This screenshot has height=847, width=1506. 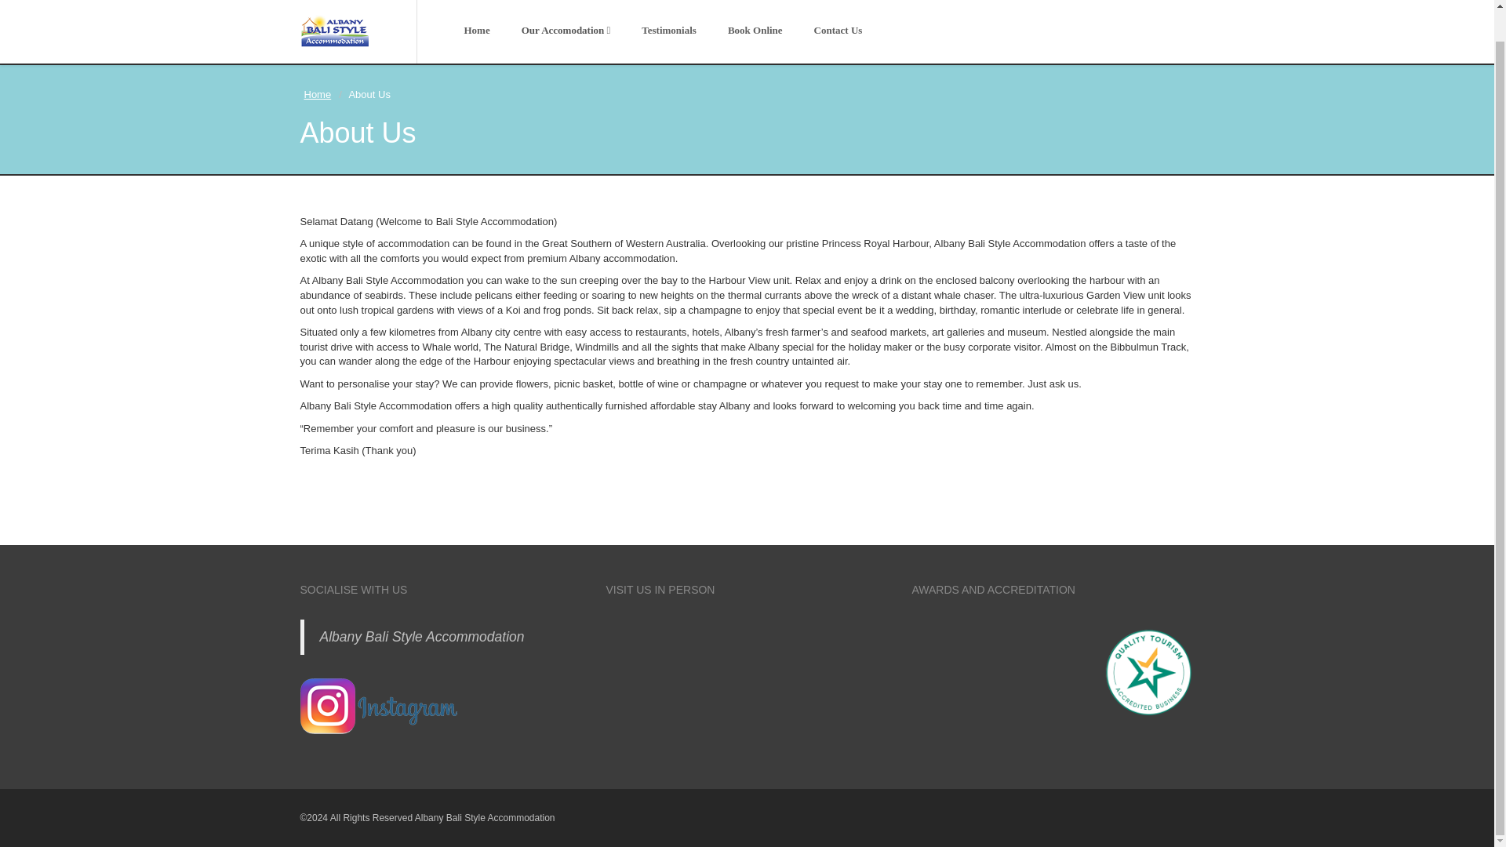 I want to click on Albany Bali Style Accommodation, so click(x=422, y=637).